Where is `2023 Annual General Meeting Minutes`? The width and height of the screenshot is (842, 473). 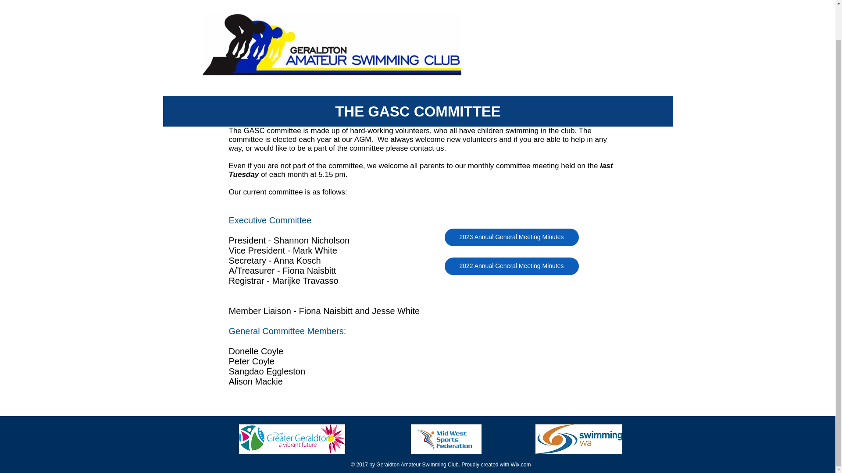 2023 Annual General Meeting Minutes is located at coordinates (511, 237).